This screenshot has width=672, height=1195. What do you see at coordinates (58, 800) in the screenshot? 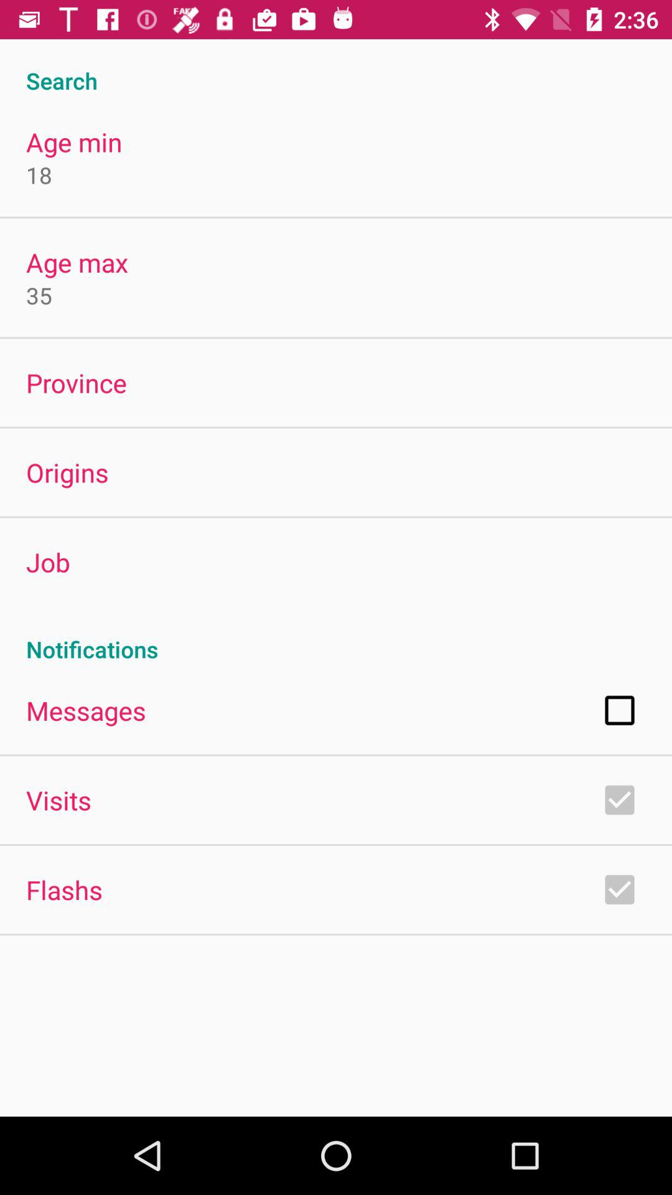
I see `select the visits item` at bounding box center [58, 800].